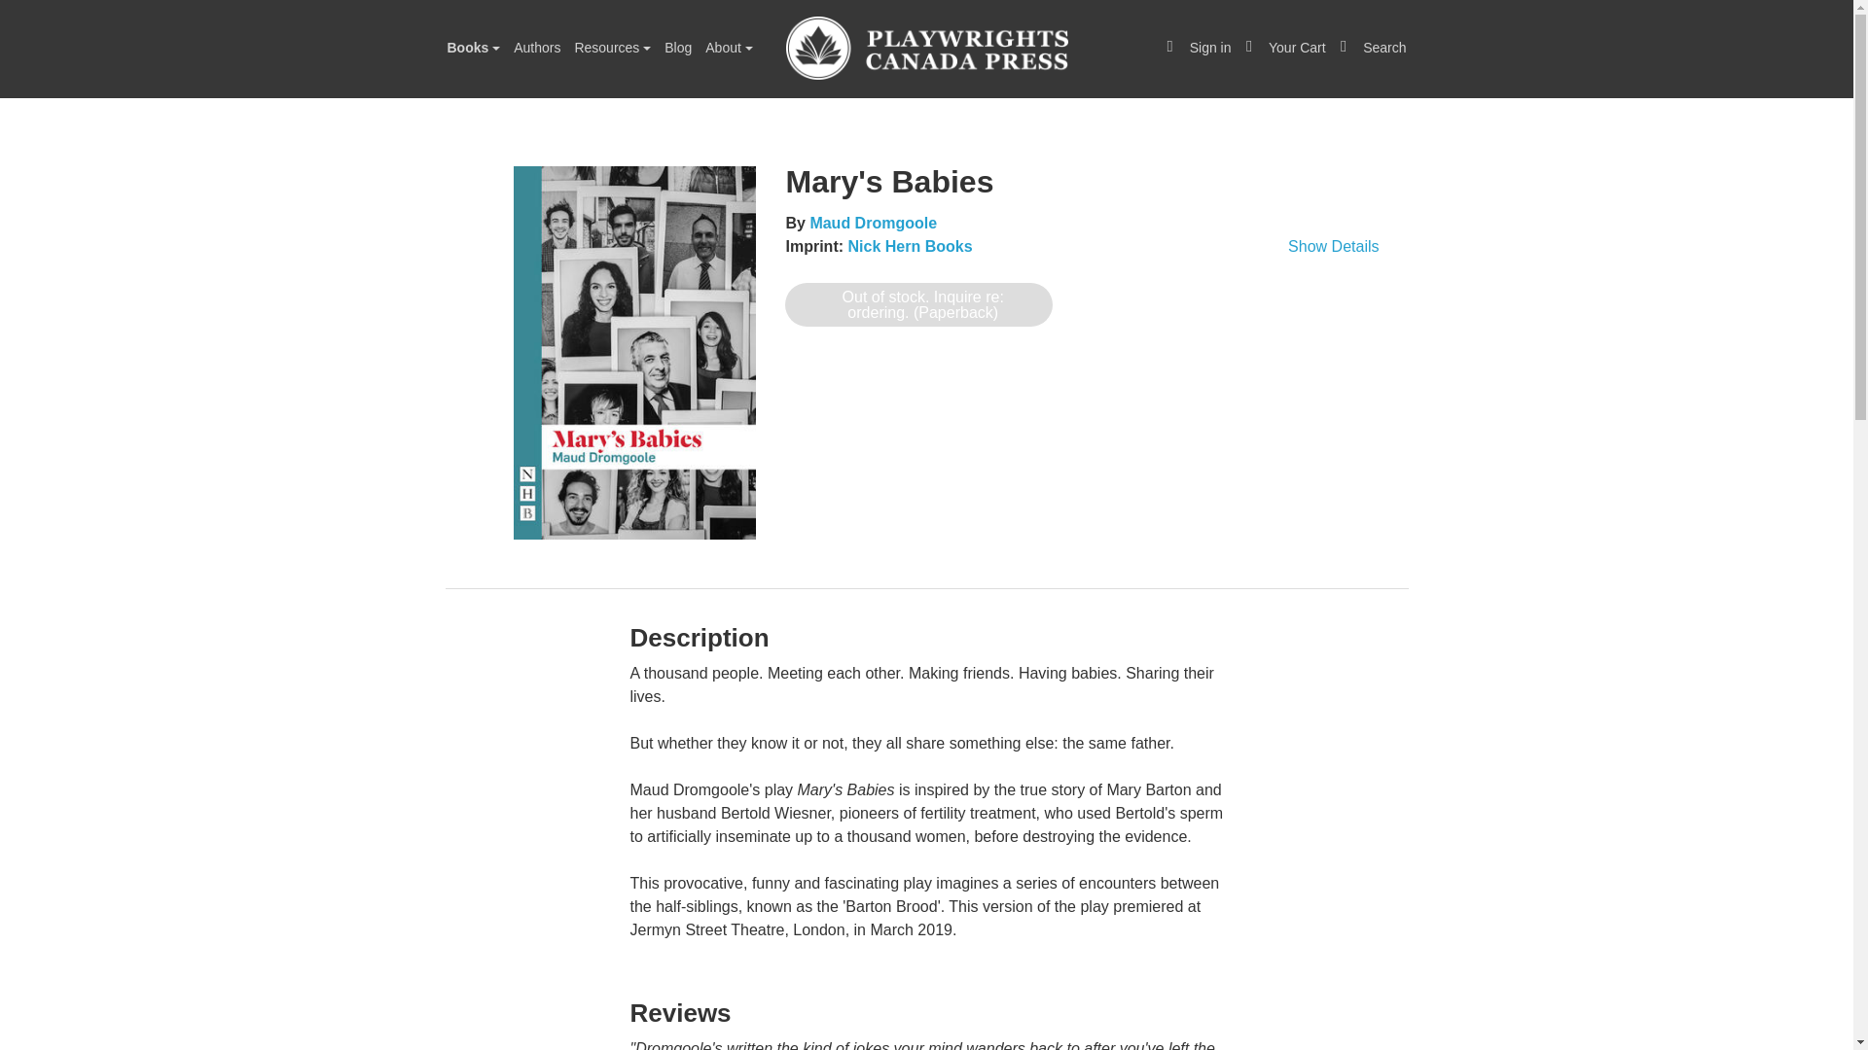 Image resolution: width=1868 pixels, height=1050 pixels. What do you see at coordinates (634, 353) in the screenshot?
I see `Mary's Babies` at bounding box center [634, 353].